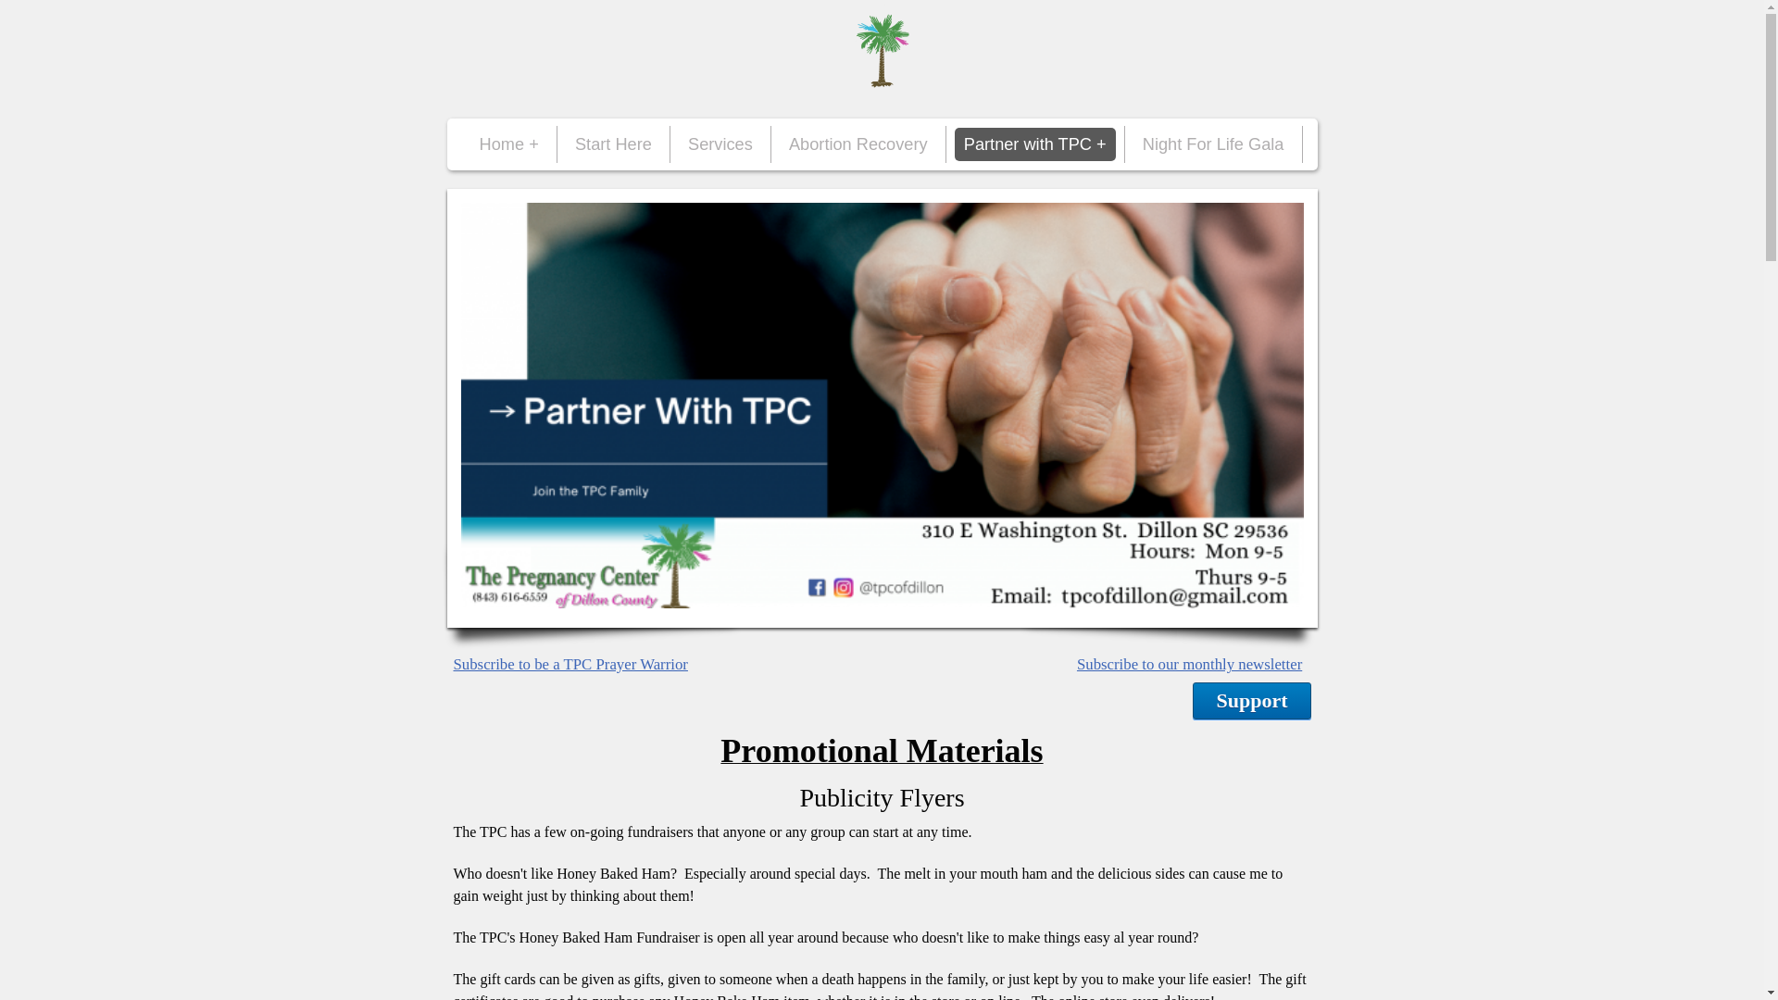  I want to click on Start Here, so click(613, 144).